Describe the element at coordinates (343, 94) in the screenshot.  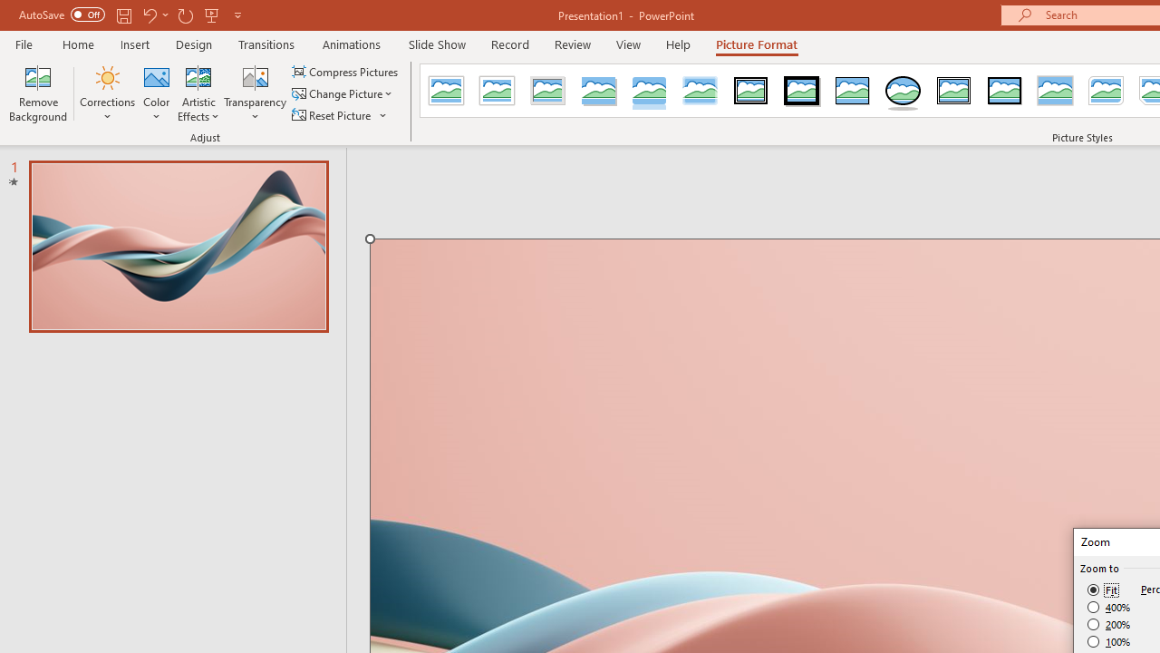
I see `Change Picture` at that location.